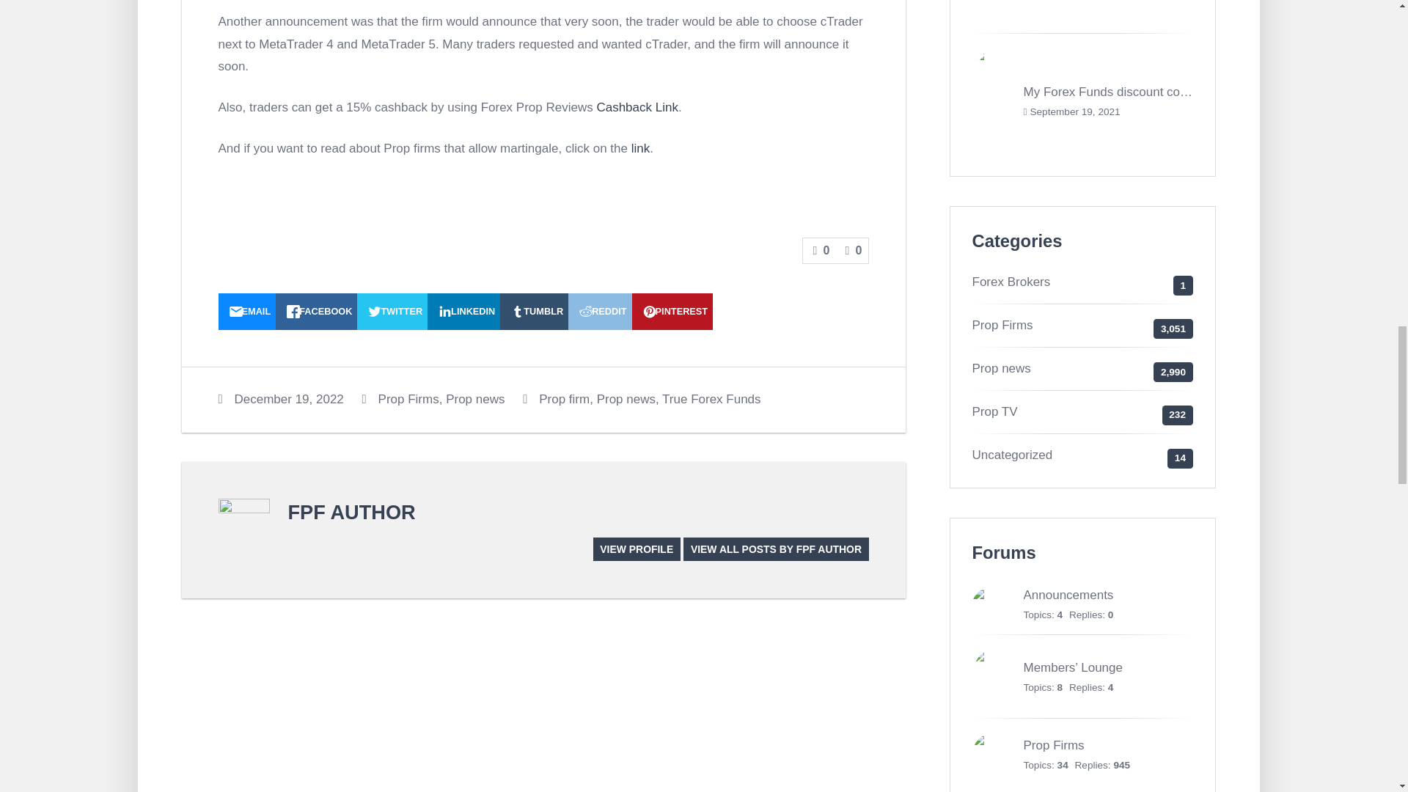  What do you see at coordinates (534, 311) in the screenshot?
I see `TUMBLR` at bounding box center [534, 311].